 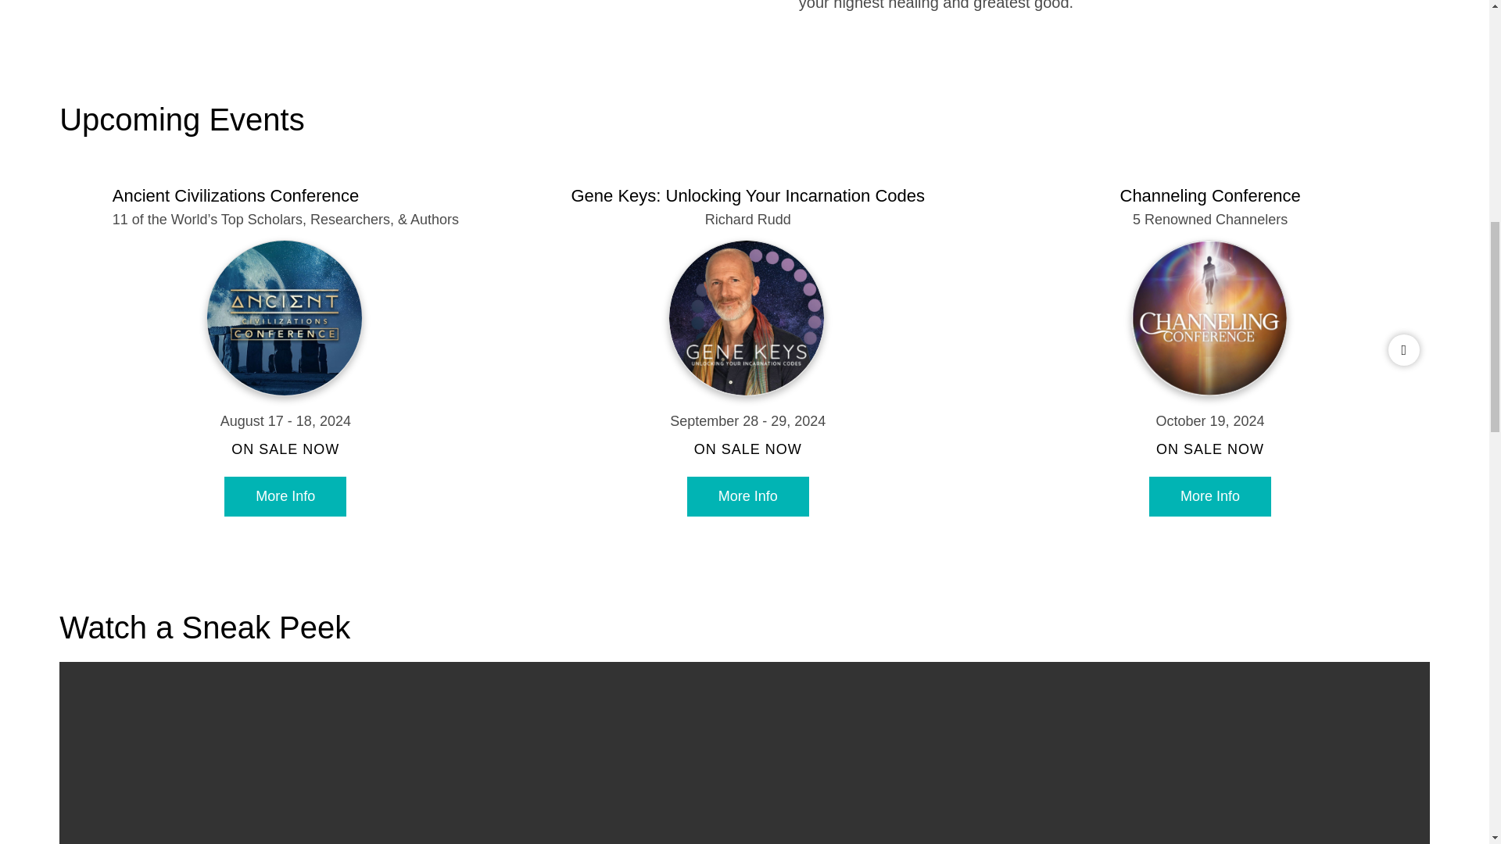 I want to click on More Info, so click(x=1210, y=496).